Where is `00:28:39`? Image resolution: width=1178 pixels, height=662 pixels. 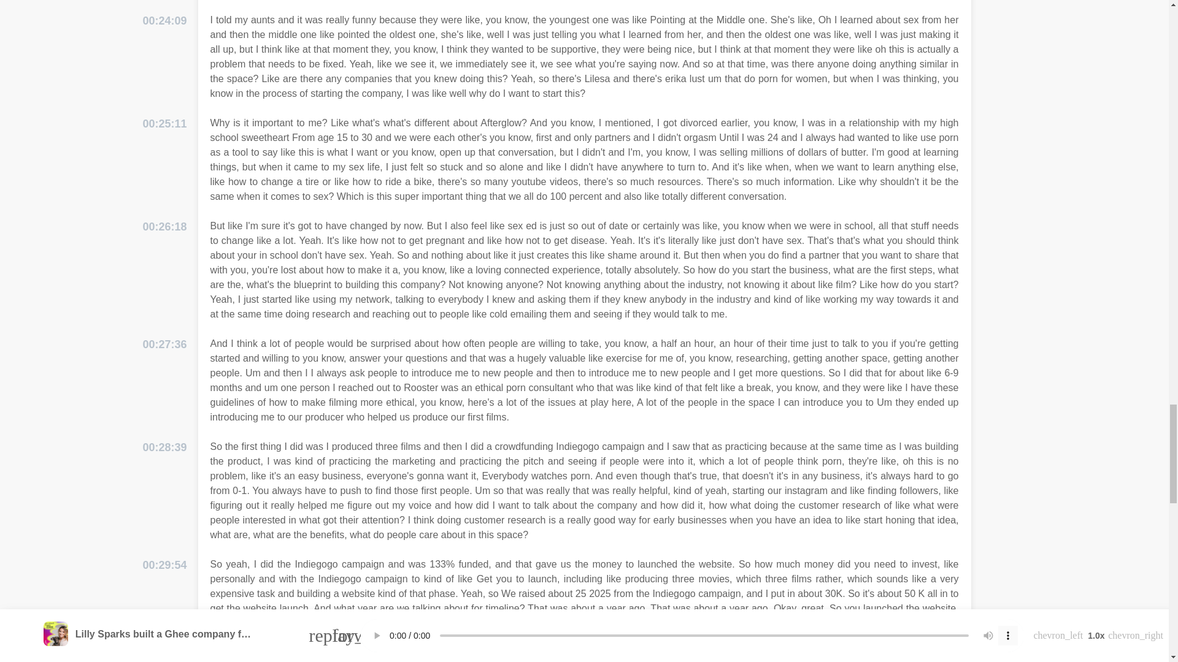 00:28:39 is located at coordinates (164, 447).